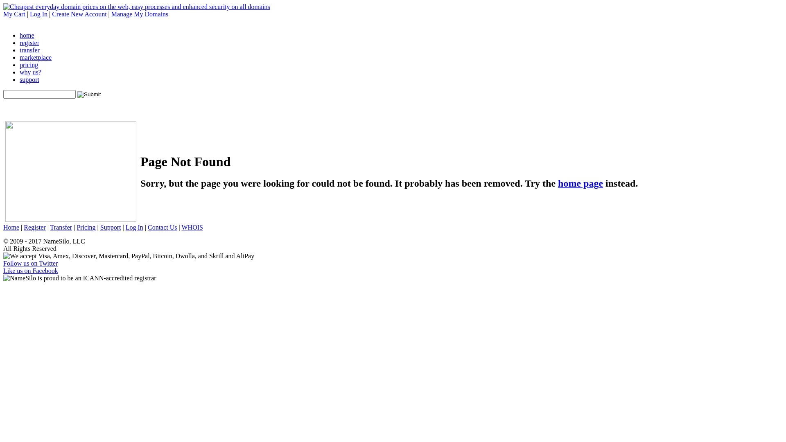 Image resolution: width=786 pixels, height=442 pixels. Describe the element at coordinates (30, 72) in the screenshot. I see `why us?` at that location.